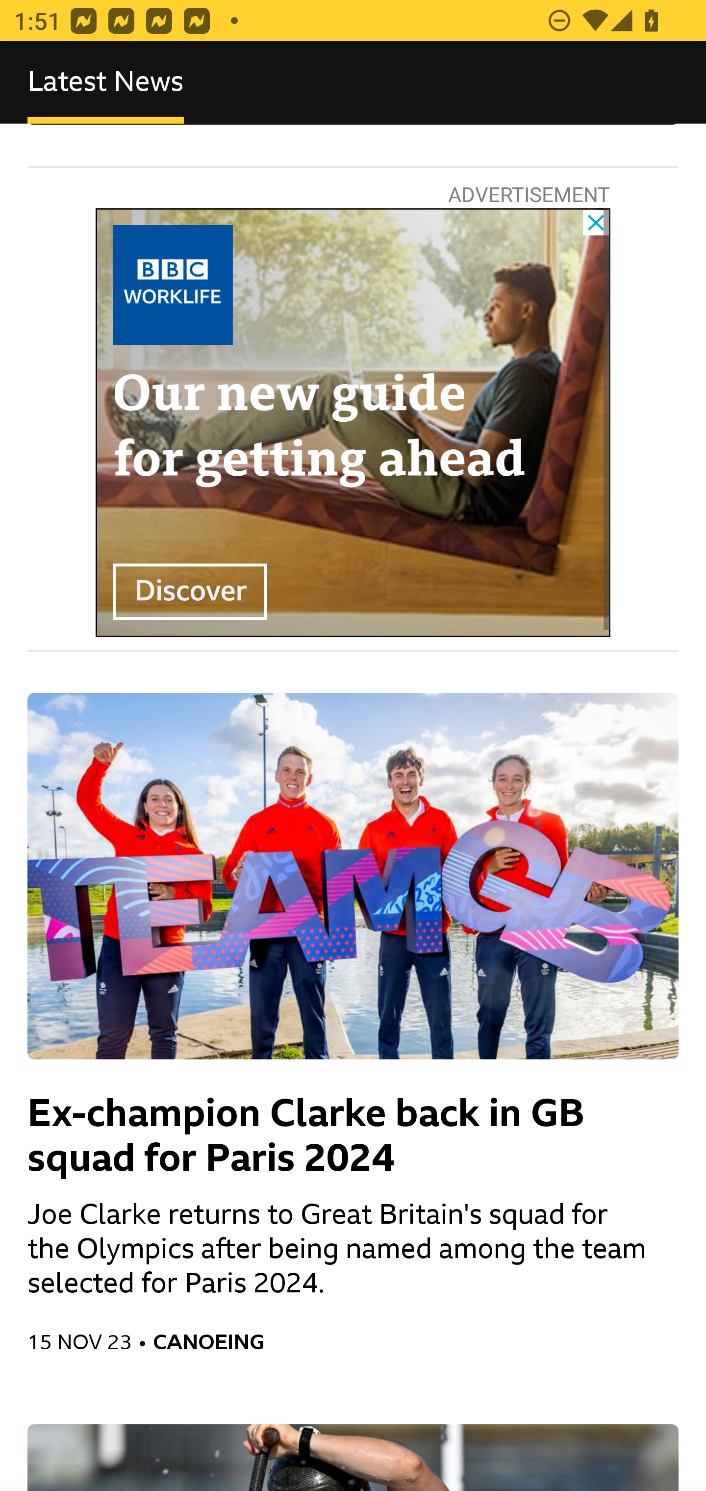 The image size is (706, 1491). Describe the element at coordinates (105, 82) in the screenshot. I see `Latest News, selected Latest News` at that location.